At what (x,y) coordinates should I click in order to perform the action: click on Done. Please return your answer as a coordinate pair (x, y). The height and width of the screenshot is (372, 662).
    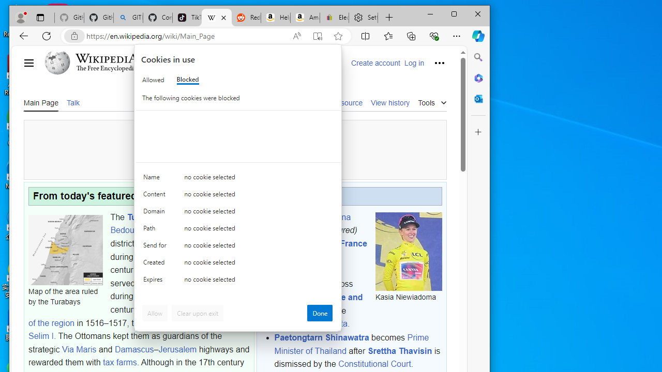
    Looking at the image, I should click on (320, 313).